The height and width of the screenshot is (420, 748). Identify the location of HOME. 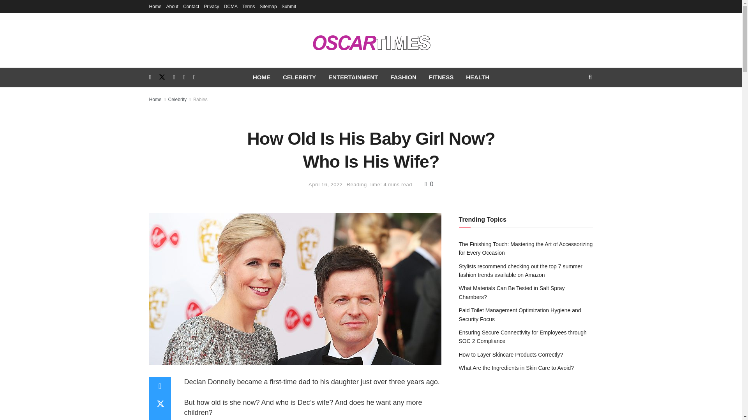
(262, 77).